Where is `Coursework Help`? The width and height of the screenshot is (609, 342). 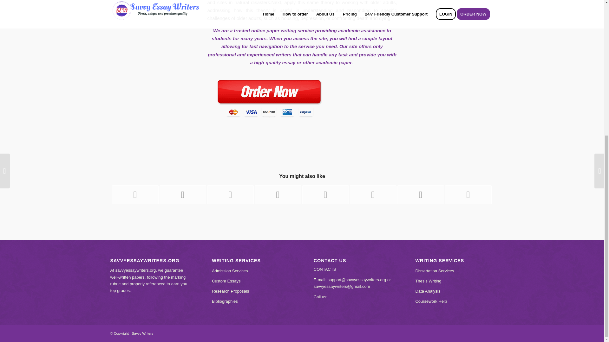 Coursework Help is located at coordinates (431, 301).